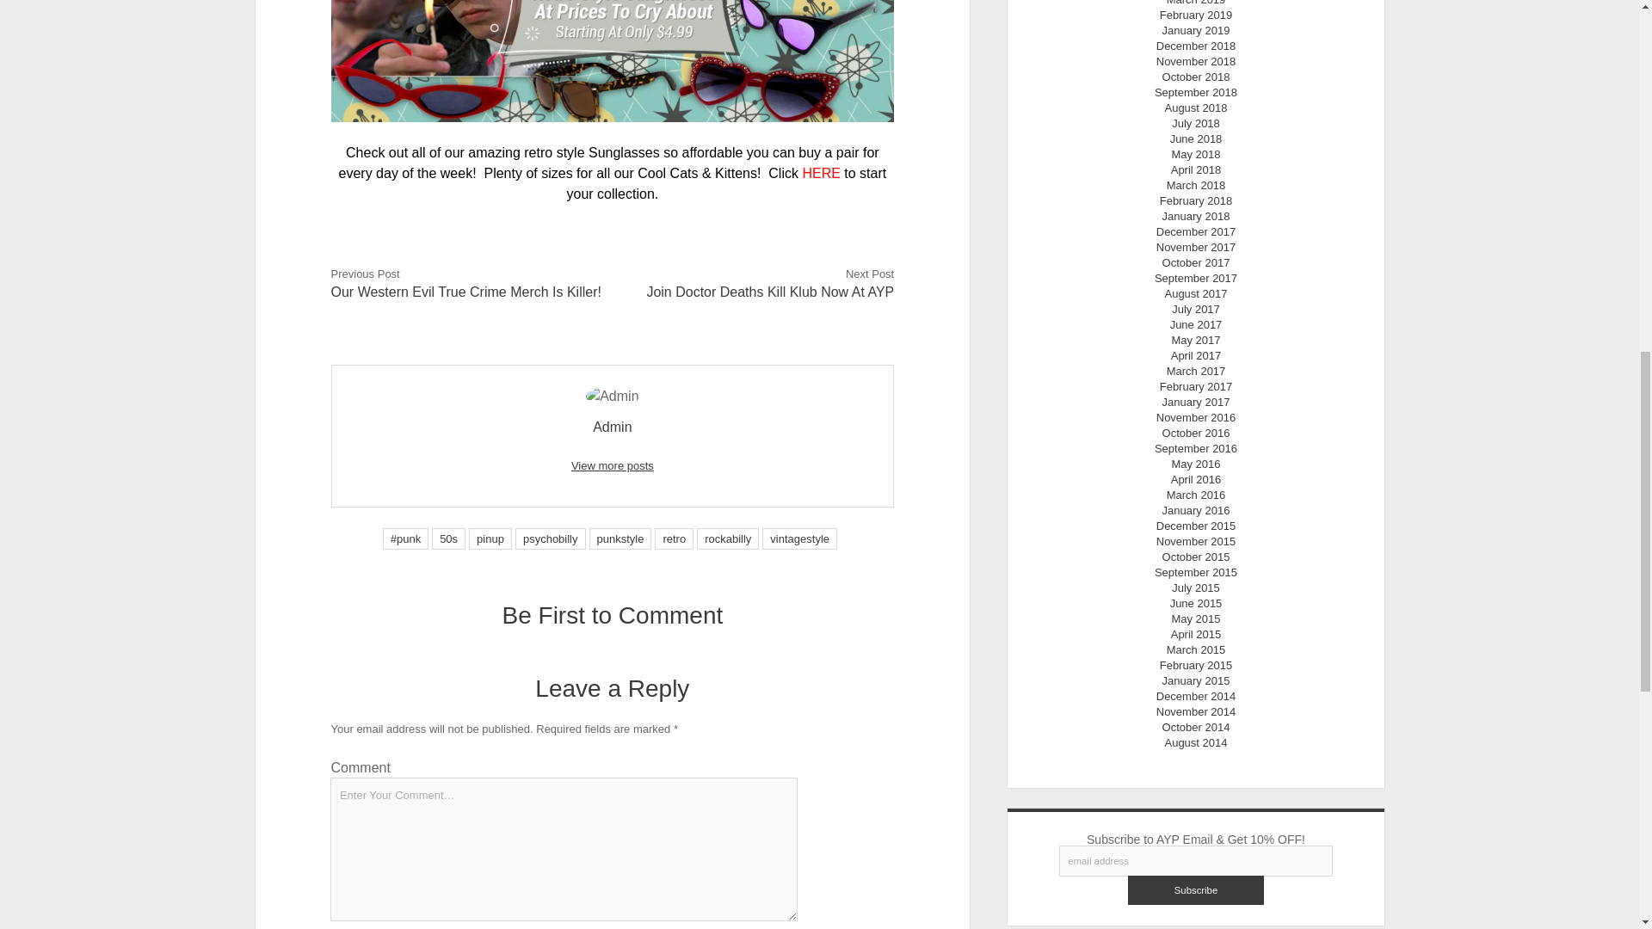  I want to click on retro, so click(674, 538).